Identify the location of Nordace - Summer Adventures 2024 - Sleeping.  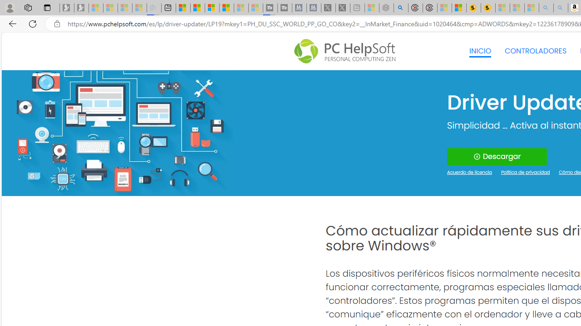
(386, 8).